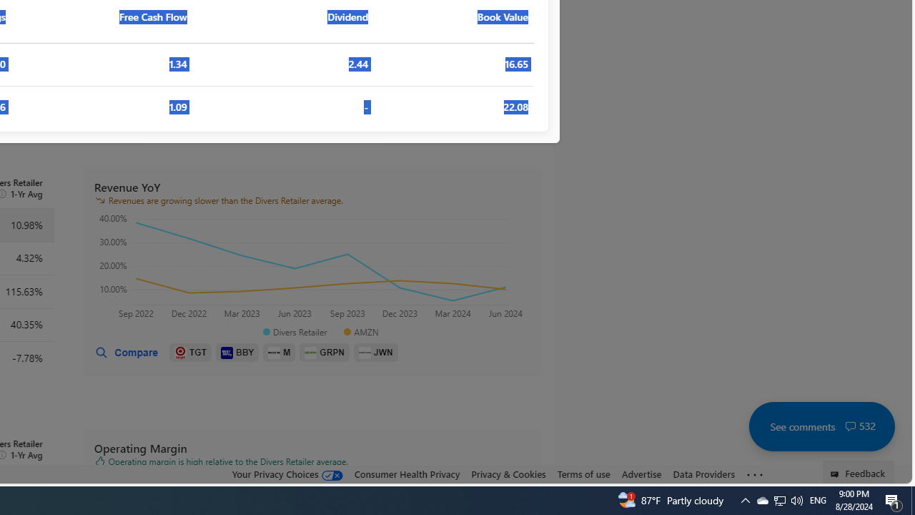 The image size is (915, 515). Describe the element at coordinates (509, 474) in the screenshot. I see `Privacy & Cookies` at that location.